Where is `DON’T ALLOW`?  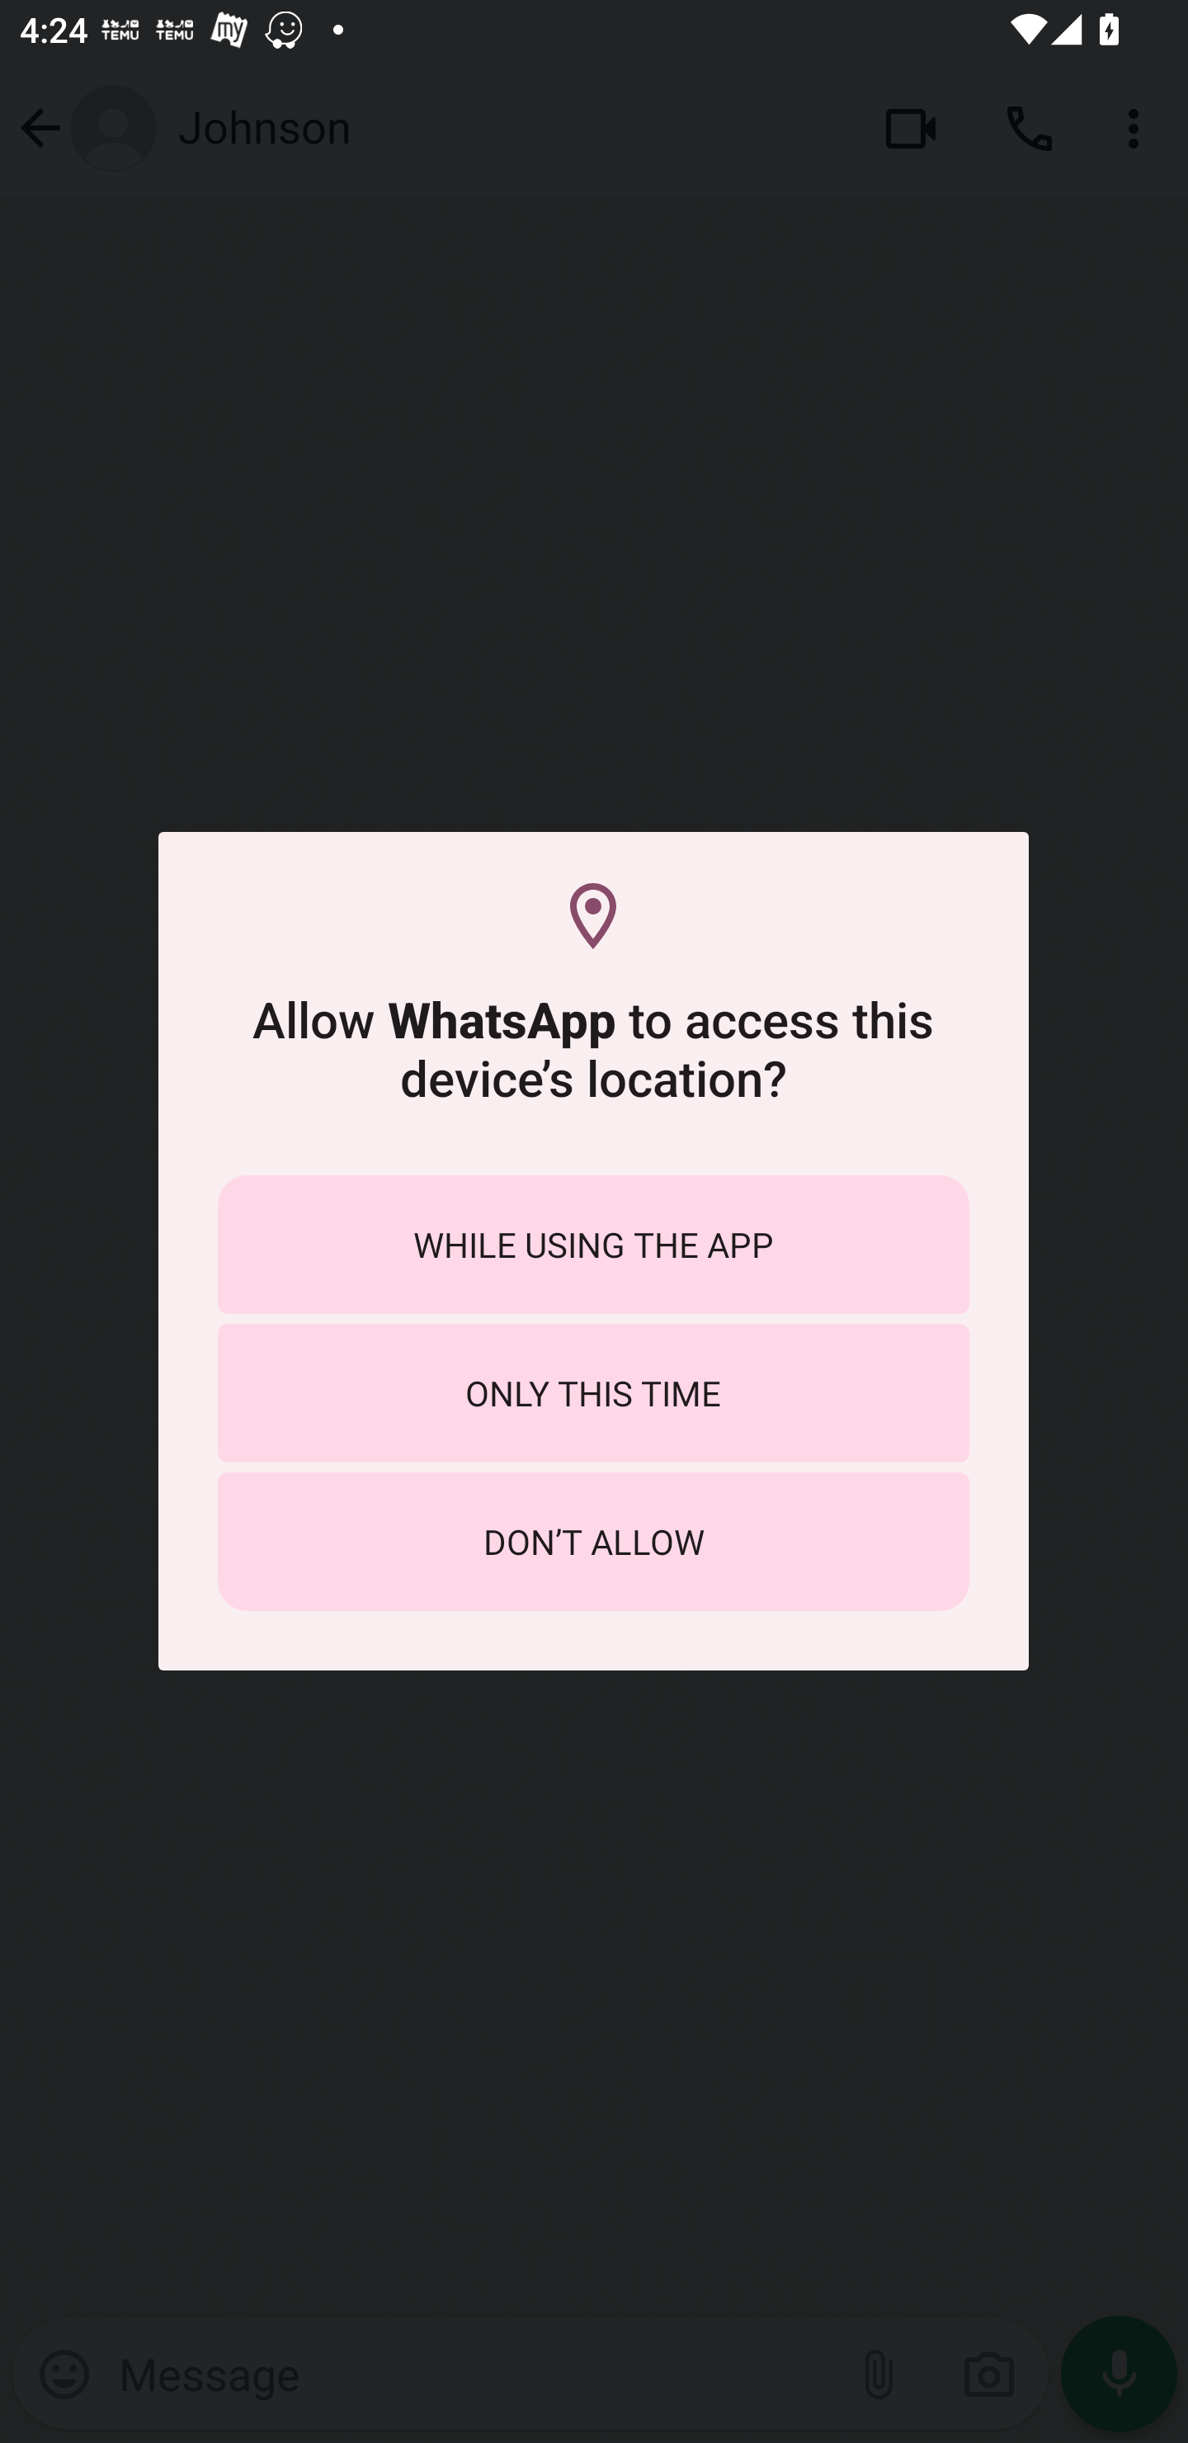 DON’T ALLOW is located at coordinates (593, 1541).